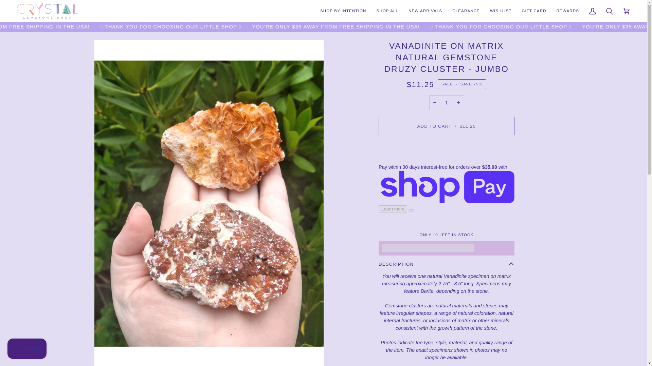 This screenshot has height=366, width=652. What do you see at coordinates (568, 11) in the screenshot?
I see `REWARDS` at bounding box center [568, 11].